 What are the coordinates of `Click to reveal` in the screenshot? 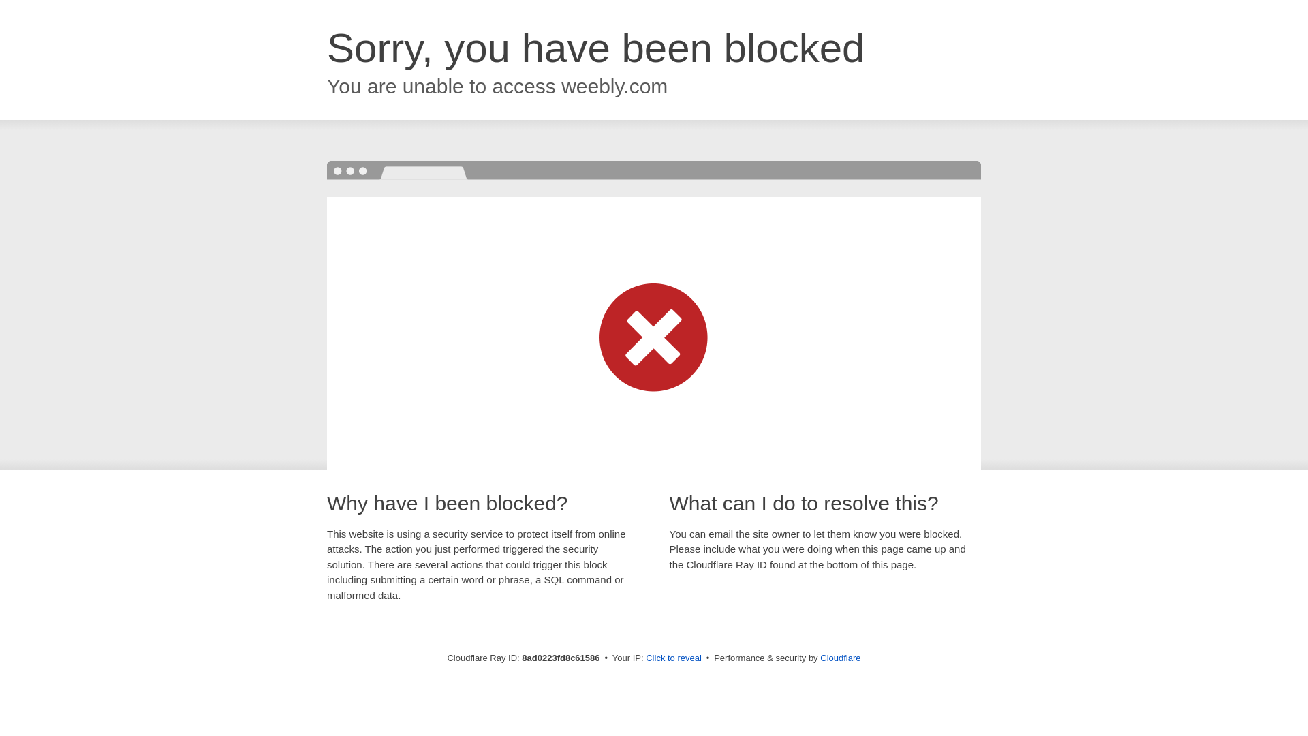 It's located at (673, 658).